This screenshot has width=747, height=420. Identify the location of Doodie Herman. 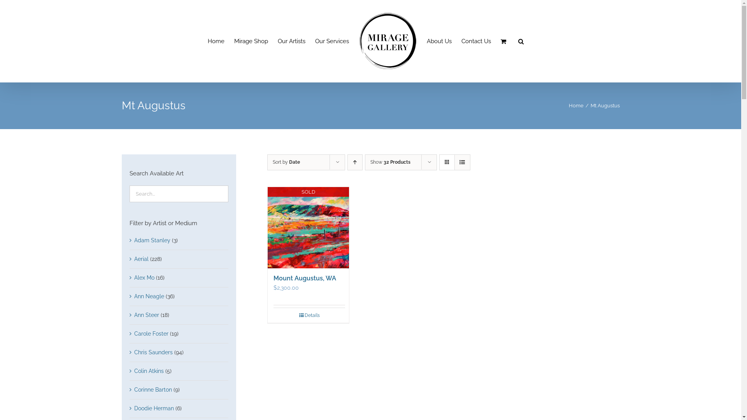
(154, 408).